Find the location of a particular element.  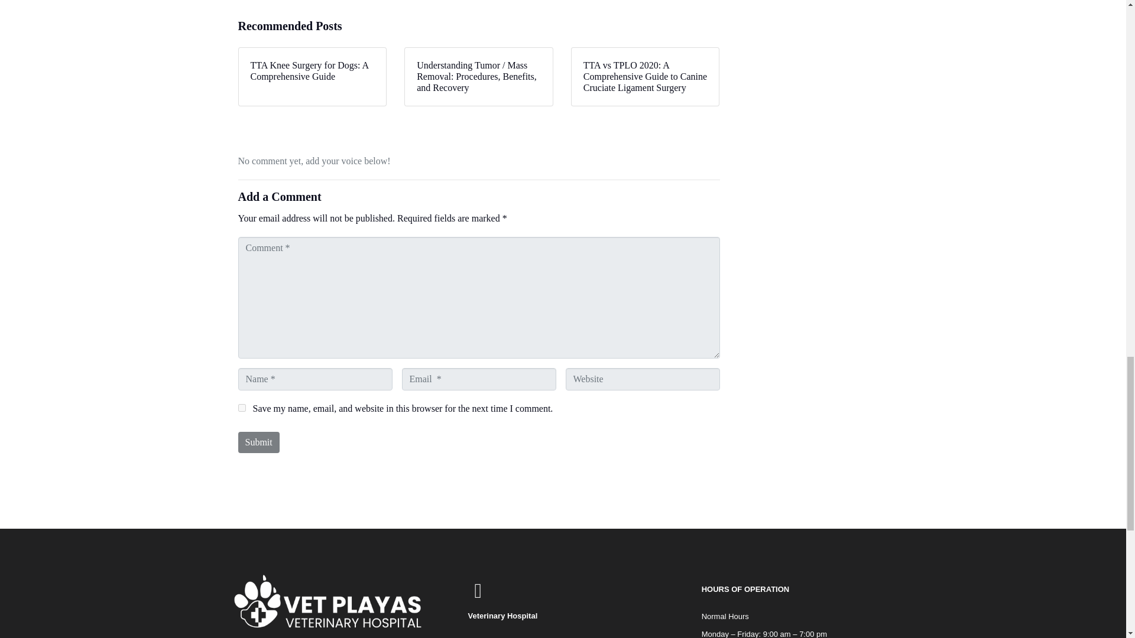

yes is located at coordinates (241, 408).